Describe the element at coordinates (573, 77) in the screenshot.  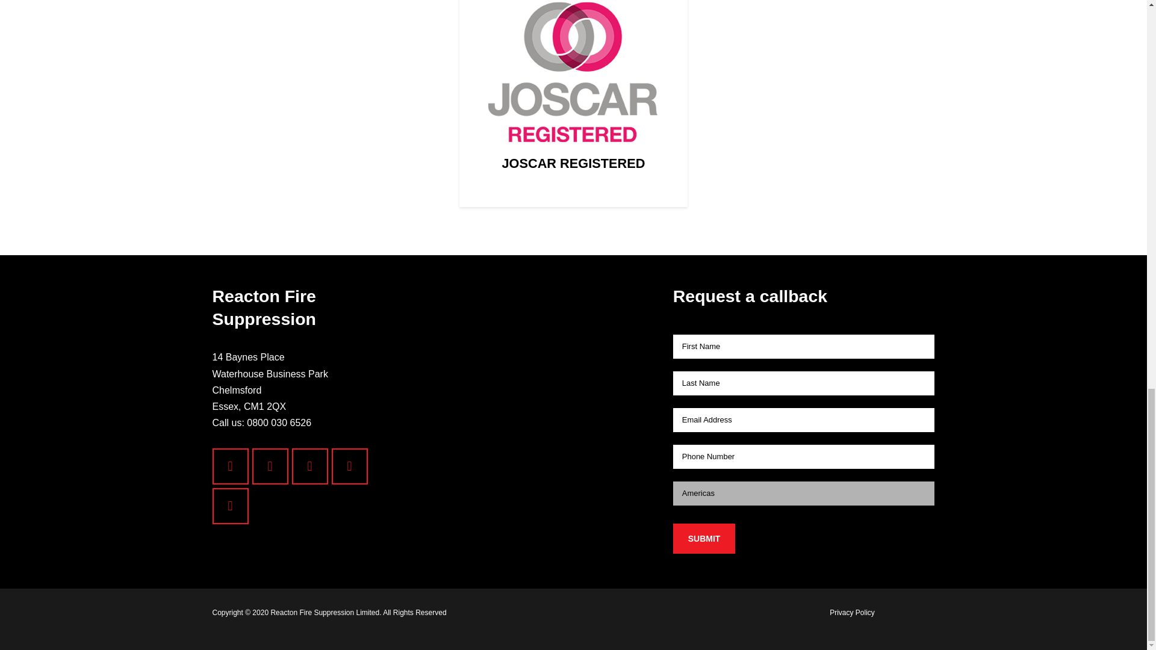
I see `JOSCAR-Registered-logo-e1628957046501` at that location.